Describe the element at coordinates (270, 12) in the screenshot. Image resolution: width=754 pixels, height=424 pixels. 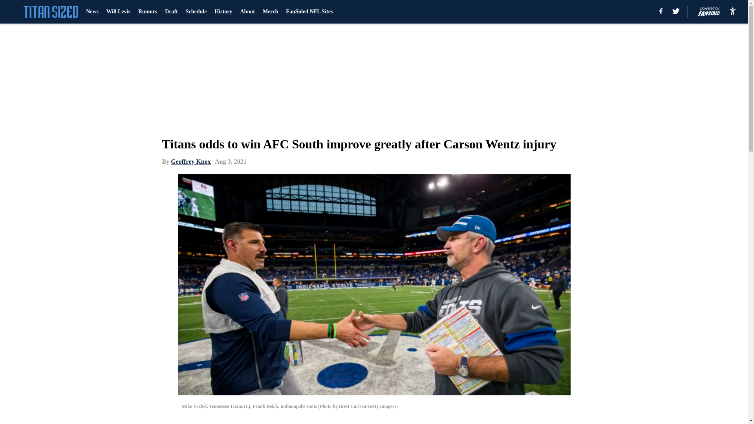
I see `Merch` at that location.